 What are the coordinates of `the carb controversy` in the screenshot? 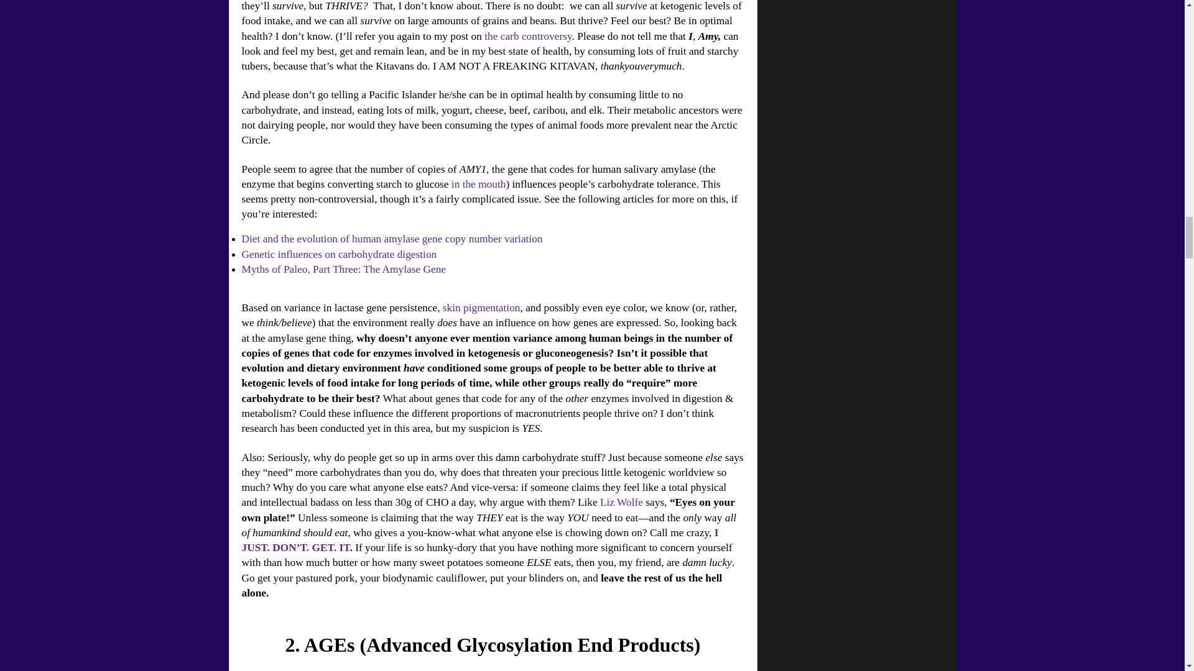 It's located at (528, 36).